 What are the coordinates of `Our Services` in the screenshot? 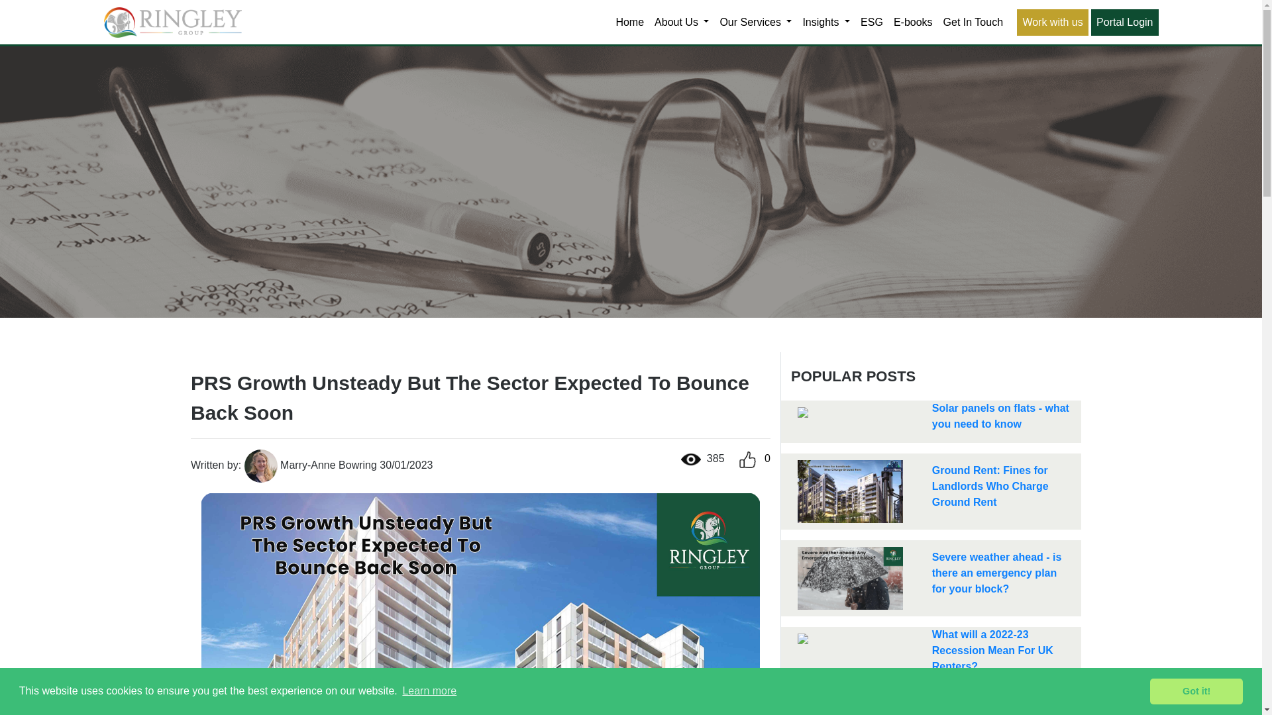 It's located at (755, 23).